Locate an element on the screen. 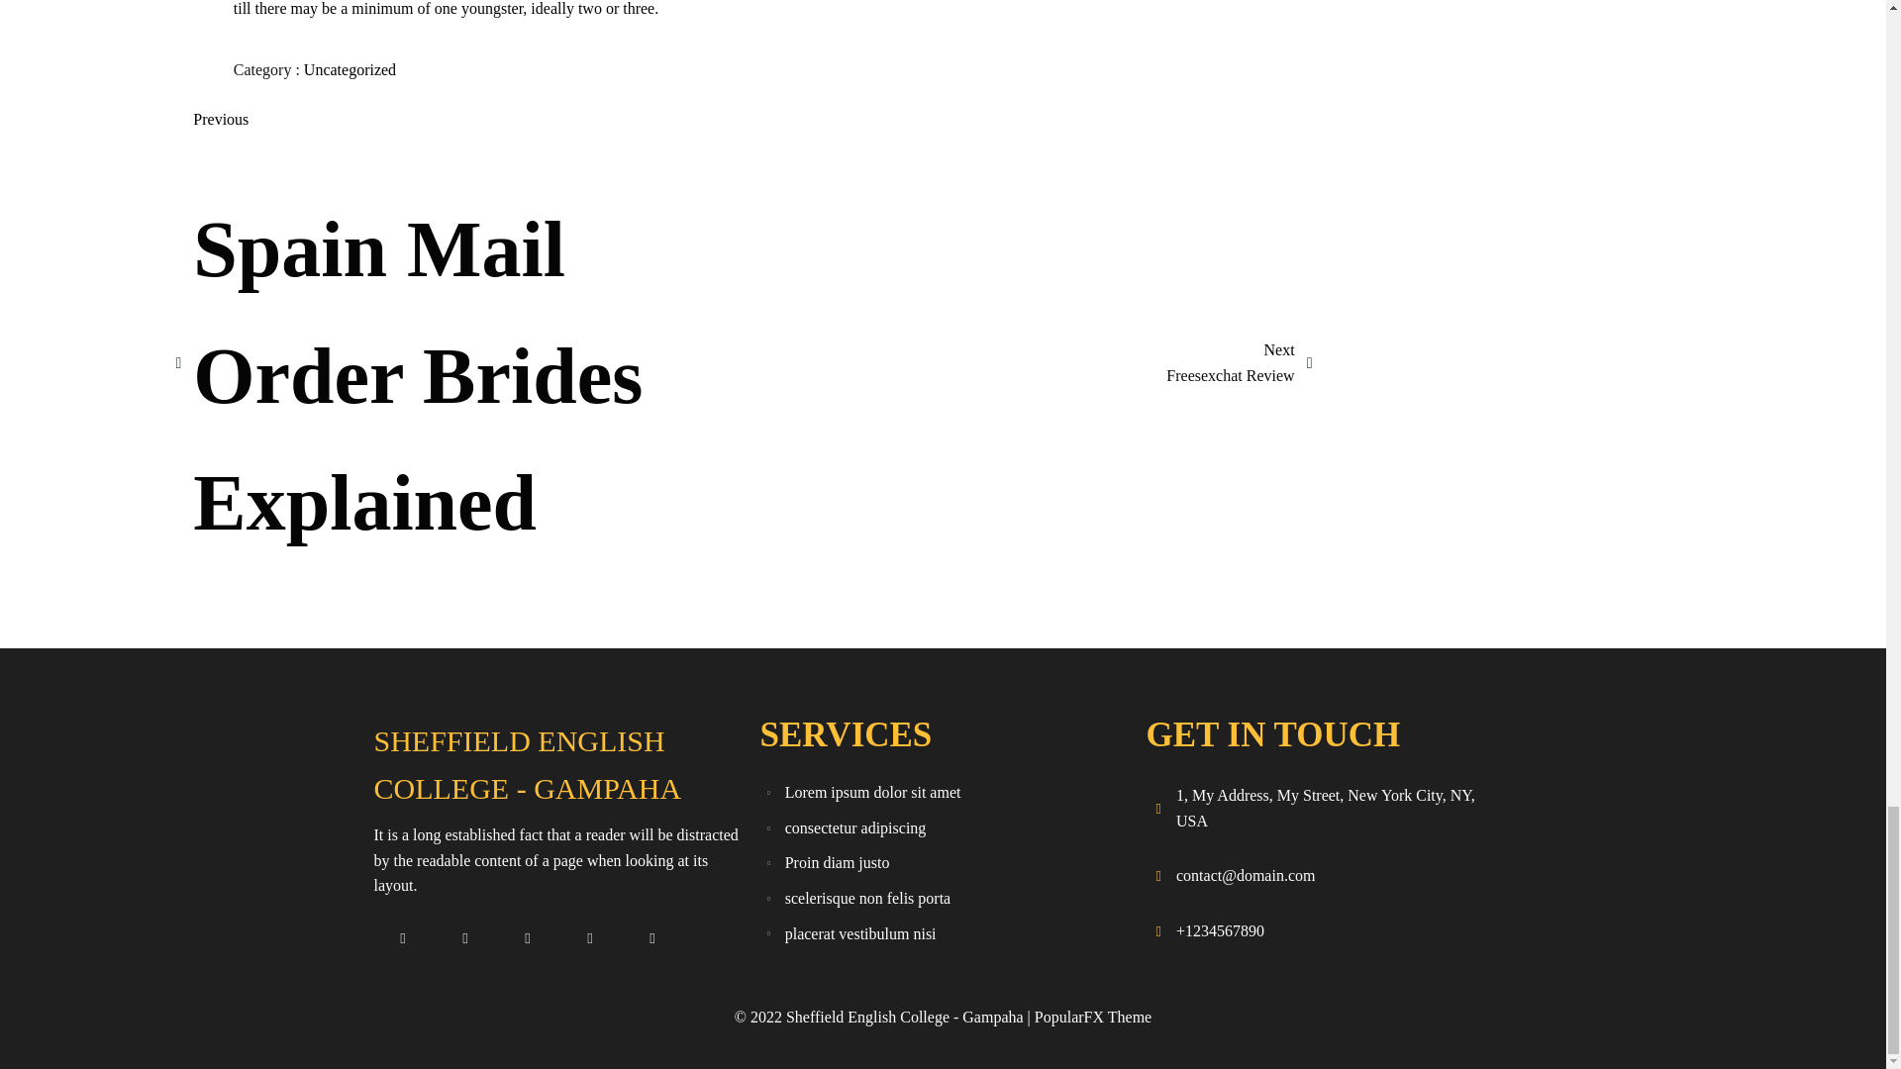  PopularFX Theme is located at coordinates (943, 827).